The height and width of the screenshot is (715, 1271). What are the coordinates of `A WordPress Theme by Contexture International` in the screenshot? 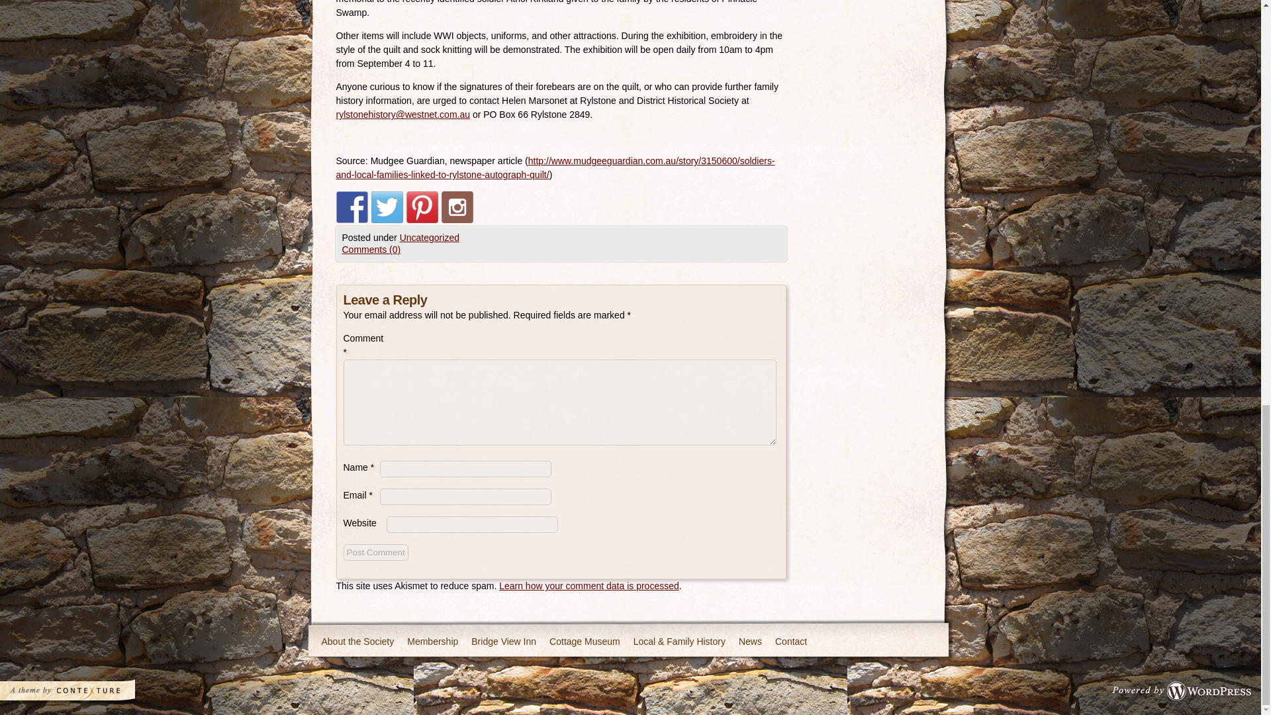 It's located at (85, 694).